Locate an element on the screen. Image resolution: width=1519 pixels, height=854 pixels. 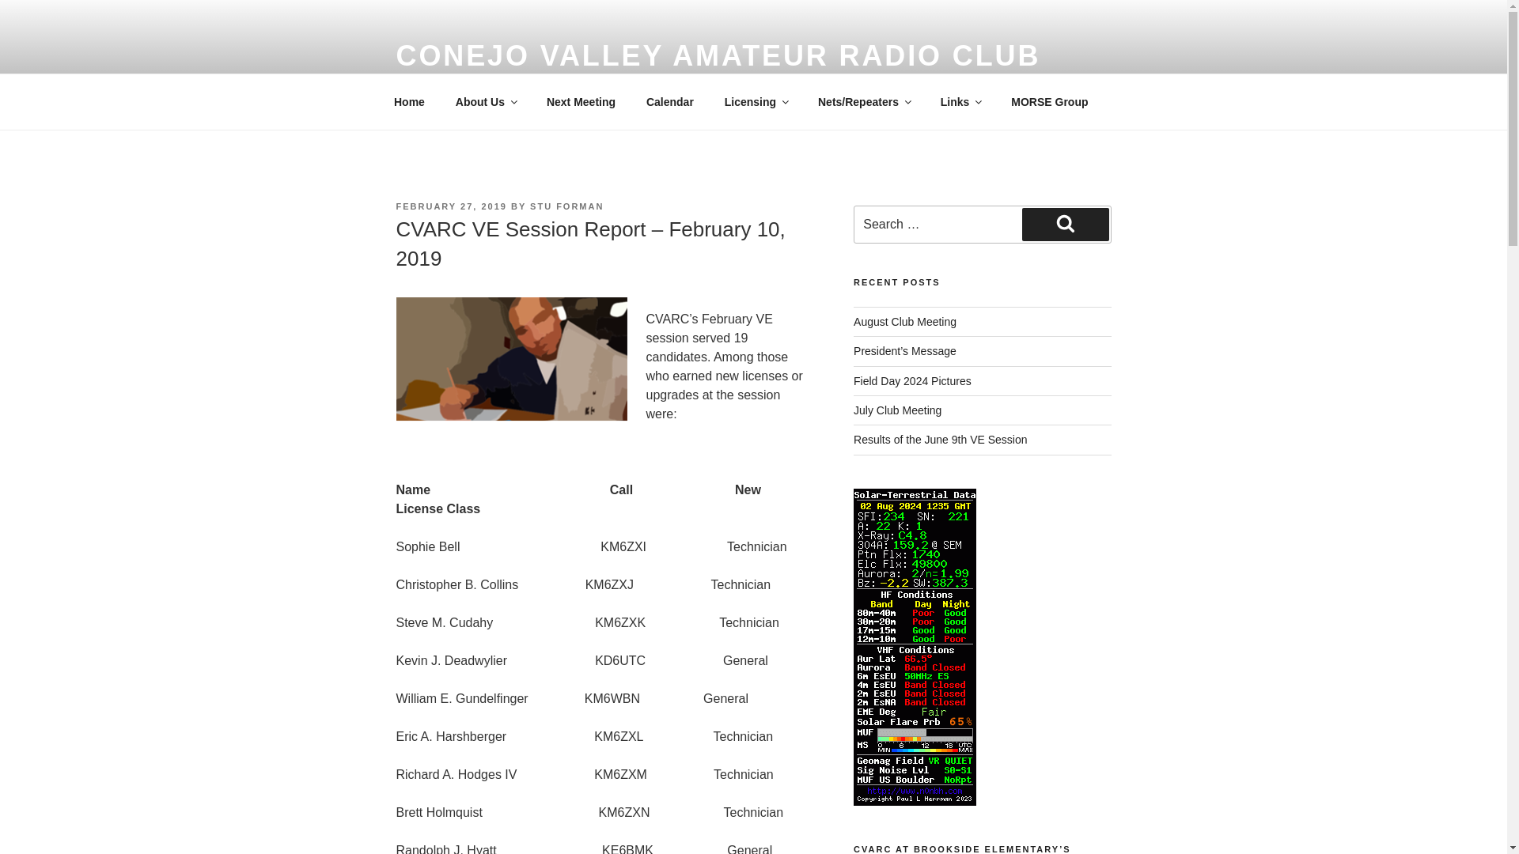
Calendar is located at coordinates (669, 101).